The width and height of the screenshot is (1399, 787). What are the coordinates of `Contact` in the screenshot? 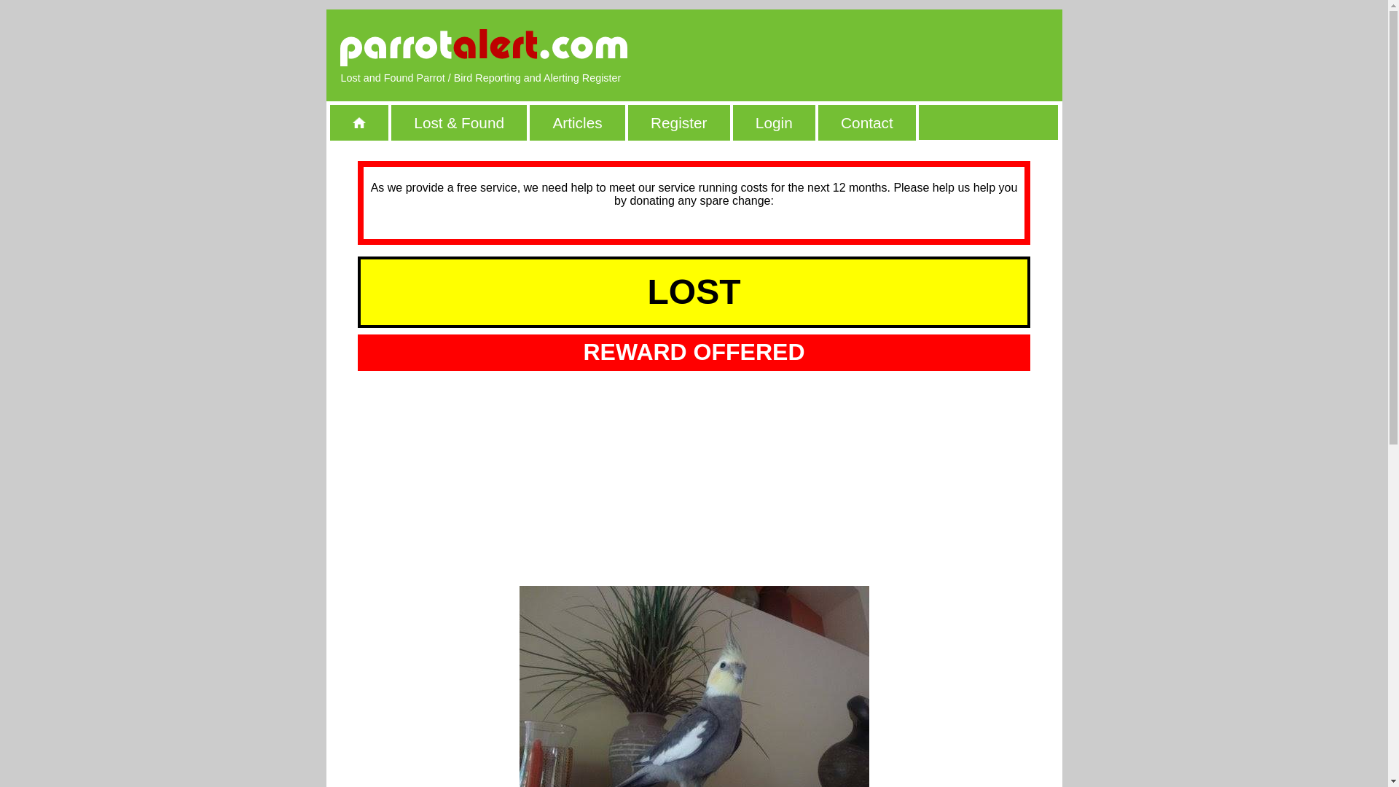 It's located at (867, 122).